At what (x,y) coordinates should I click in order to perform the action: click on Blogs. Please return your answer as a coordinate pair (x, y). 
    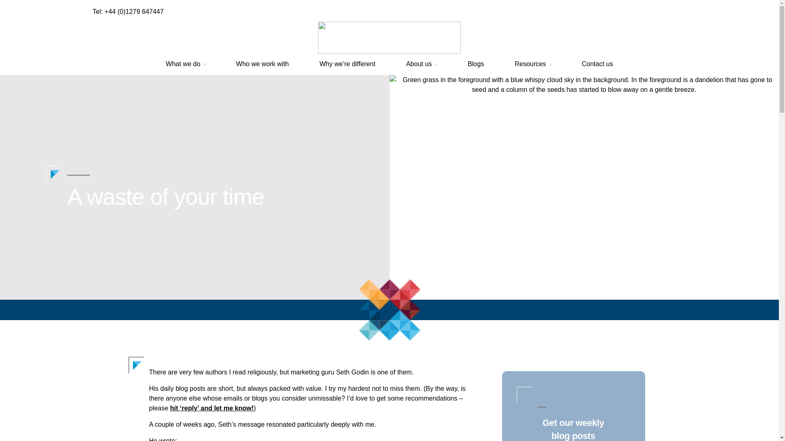
    Looking at the image, I should click on (475, 64).